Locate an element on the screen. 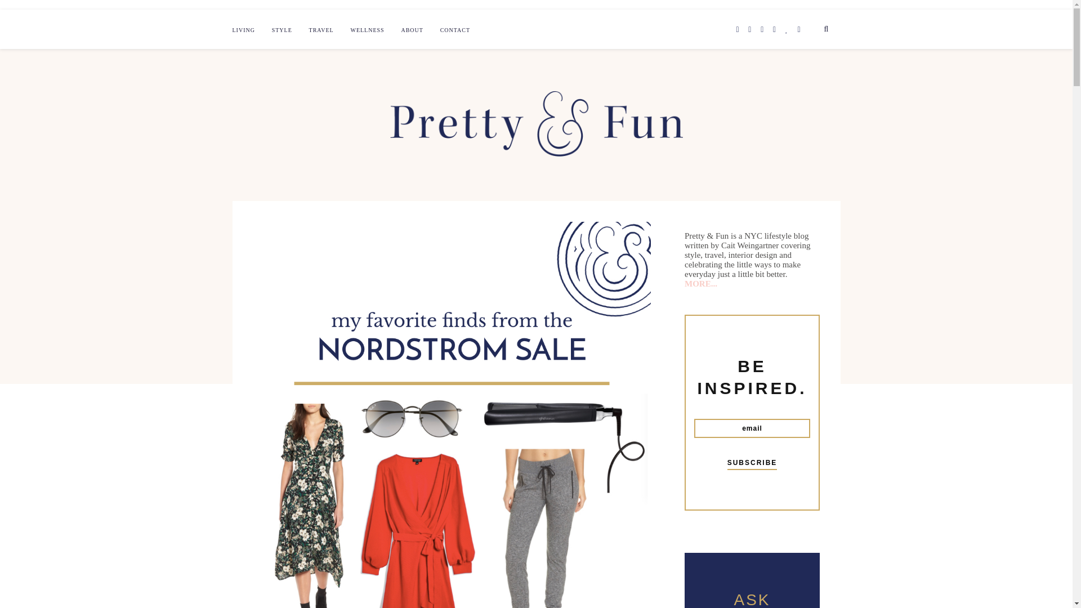 The image size is (1081, 608). TRAVEL is located at coordinates (321, 30).